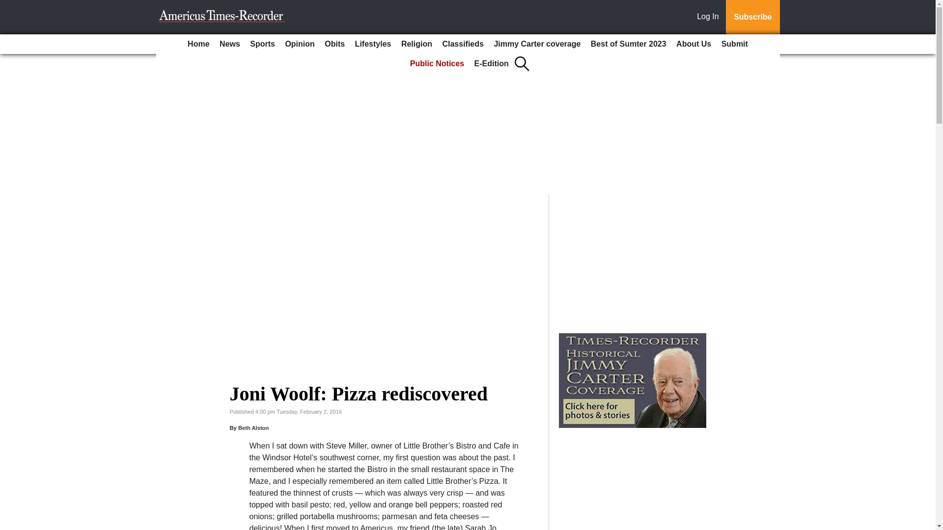 The width and height of the screenshot is (943, 530). What do you see at coordinates (9, 6) in the screenshot?
I see `Go` at bounding box center [9, 6].